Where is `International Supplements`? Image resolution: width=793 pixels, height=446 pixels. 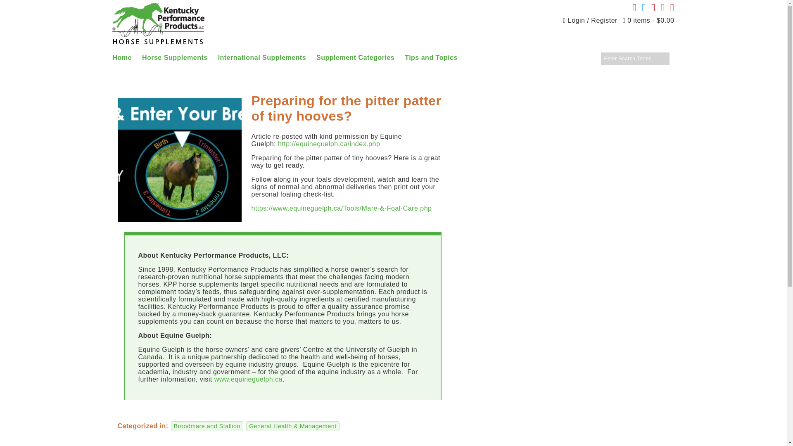
International Supplements is located at coordinates (262, 59).